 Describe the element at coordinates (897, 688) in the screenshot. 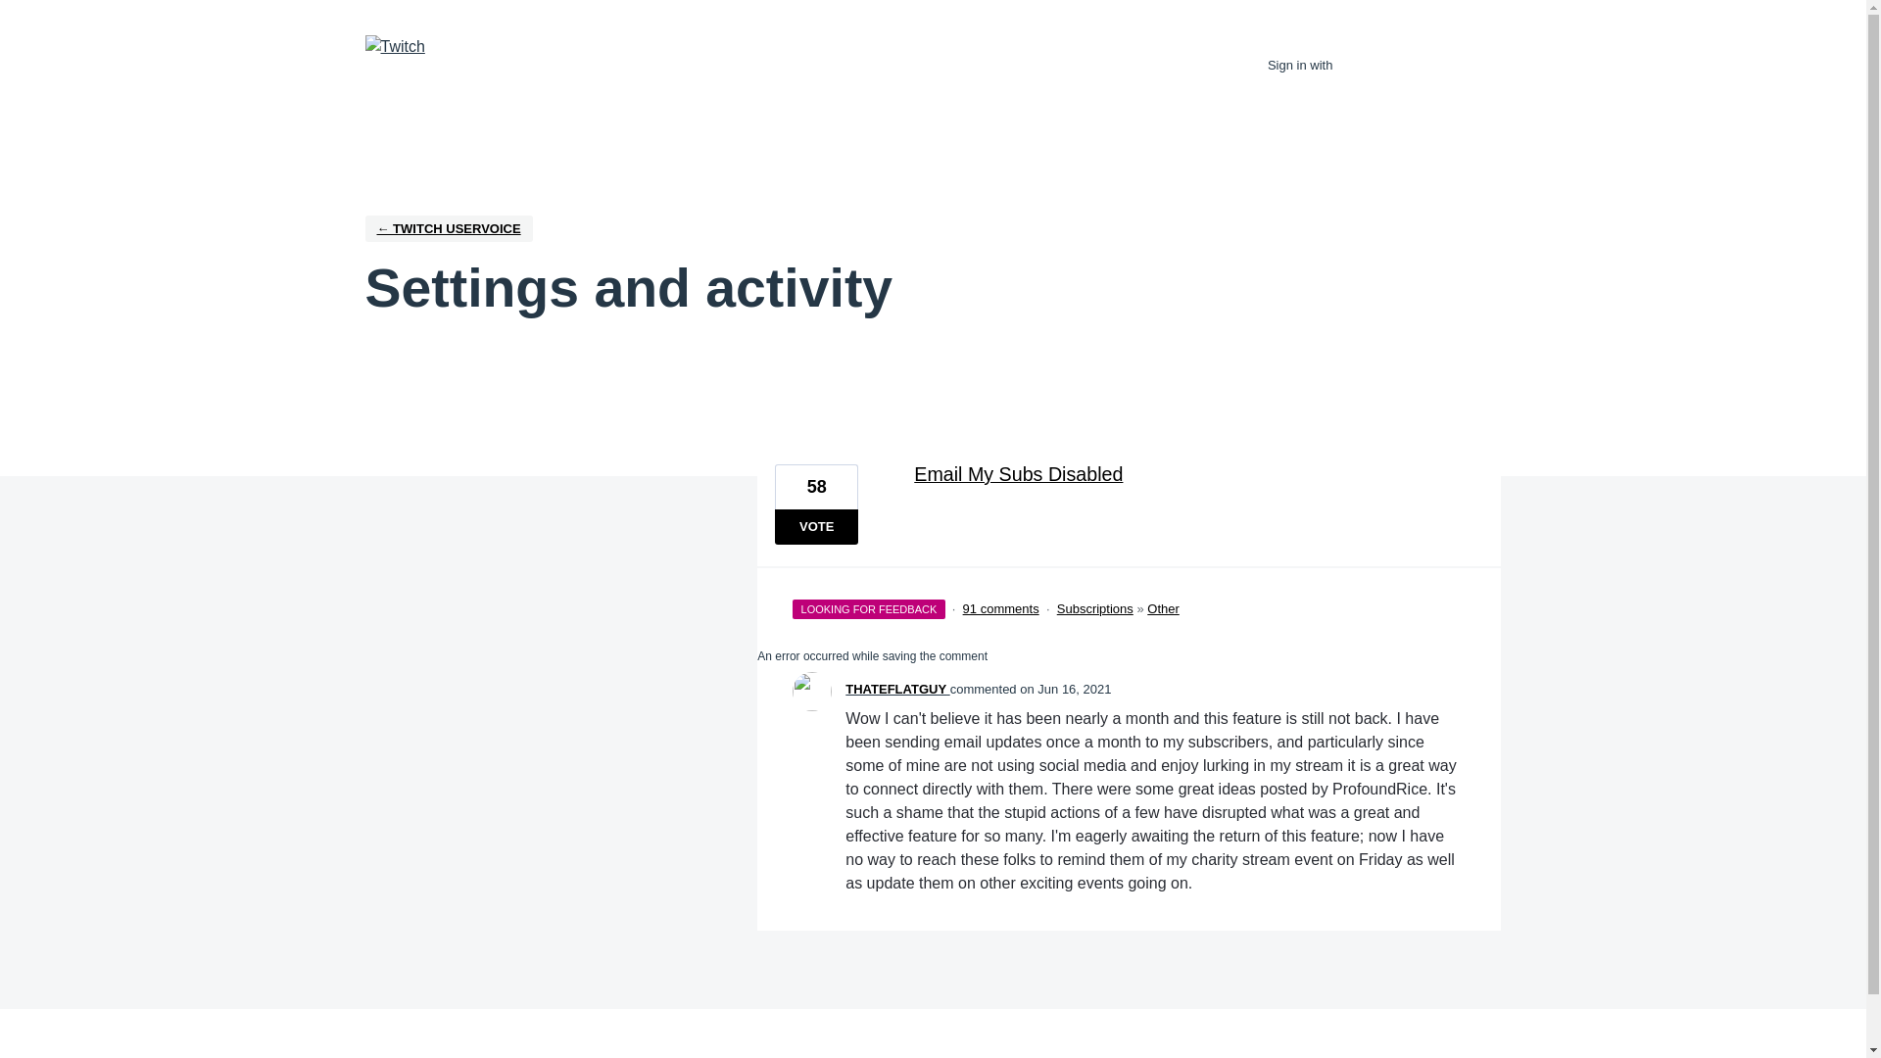

I see `THATEFLATGUY` at that location.